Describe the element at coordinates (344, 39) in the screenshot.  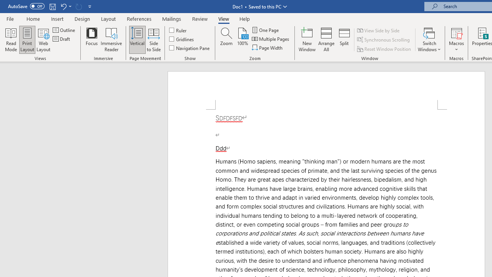
I see `Split` at that location.